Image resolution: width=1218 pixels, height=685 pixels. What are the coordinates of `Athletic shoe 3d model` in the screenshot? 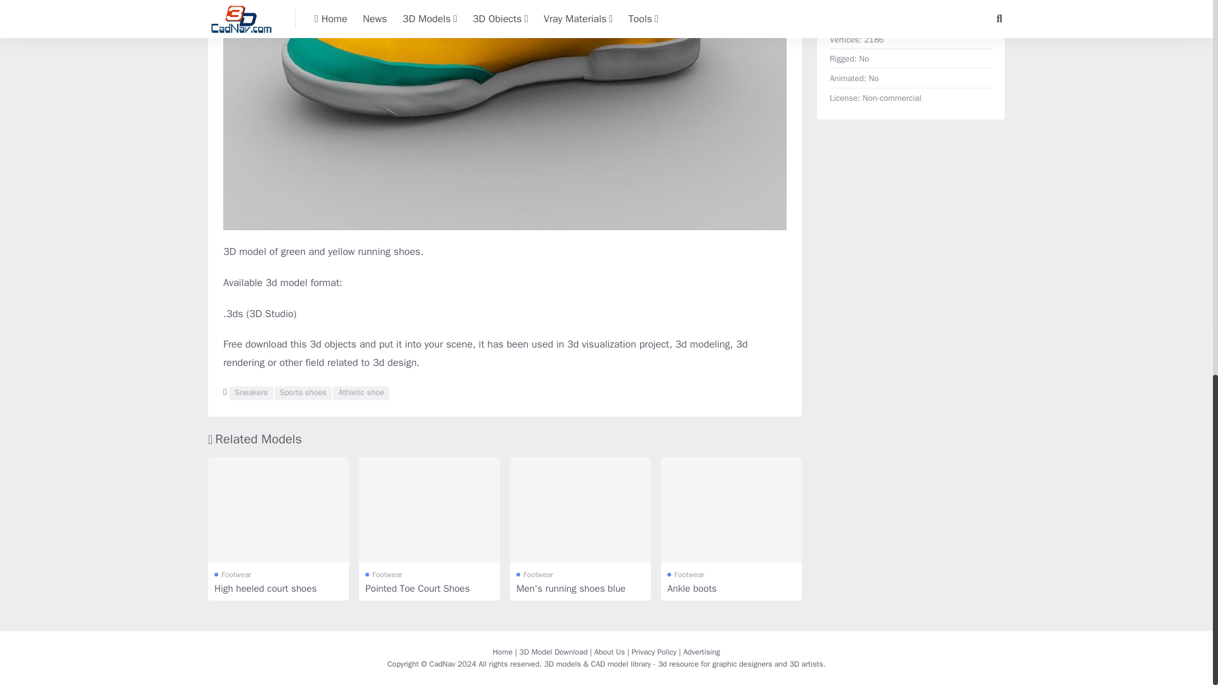 It's located at (361, 393).